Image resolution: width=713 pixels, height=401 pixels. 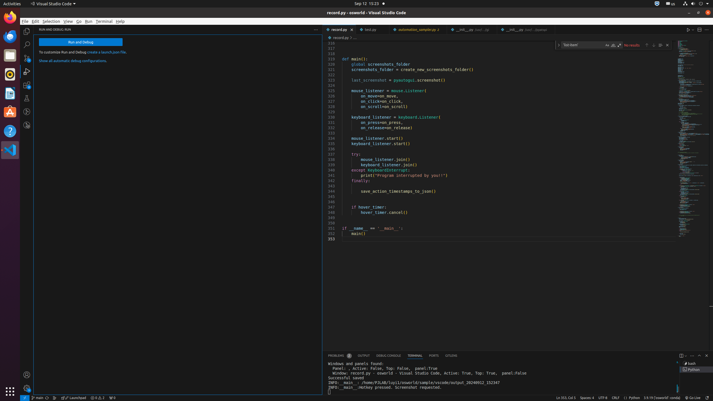 I want to click on Run and Debug (Ctrl+Shift+D), so click(x=27, y=72).